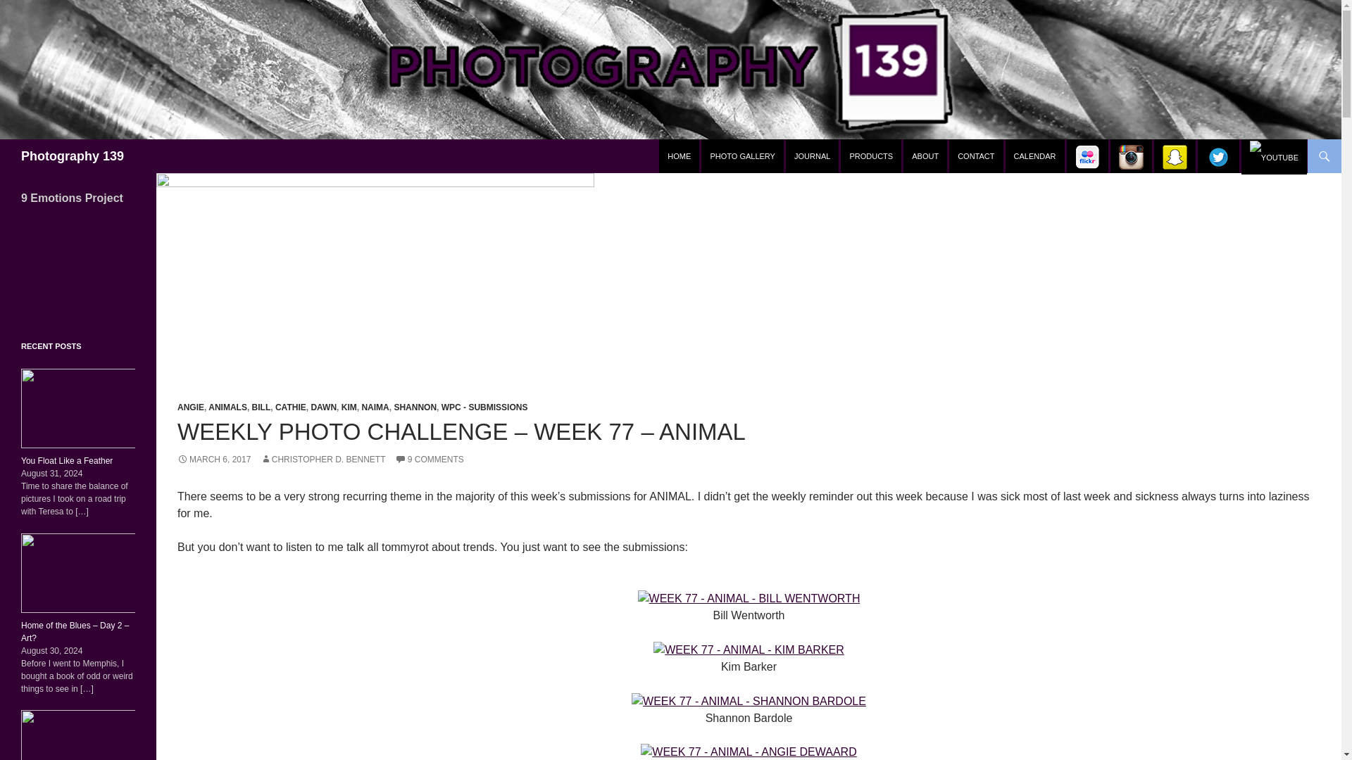  Describe the element at coordinates (811, 156) in the screenshot. I see `Blog` at that location.